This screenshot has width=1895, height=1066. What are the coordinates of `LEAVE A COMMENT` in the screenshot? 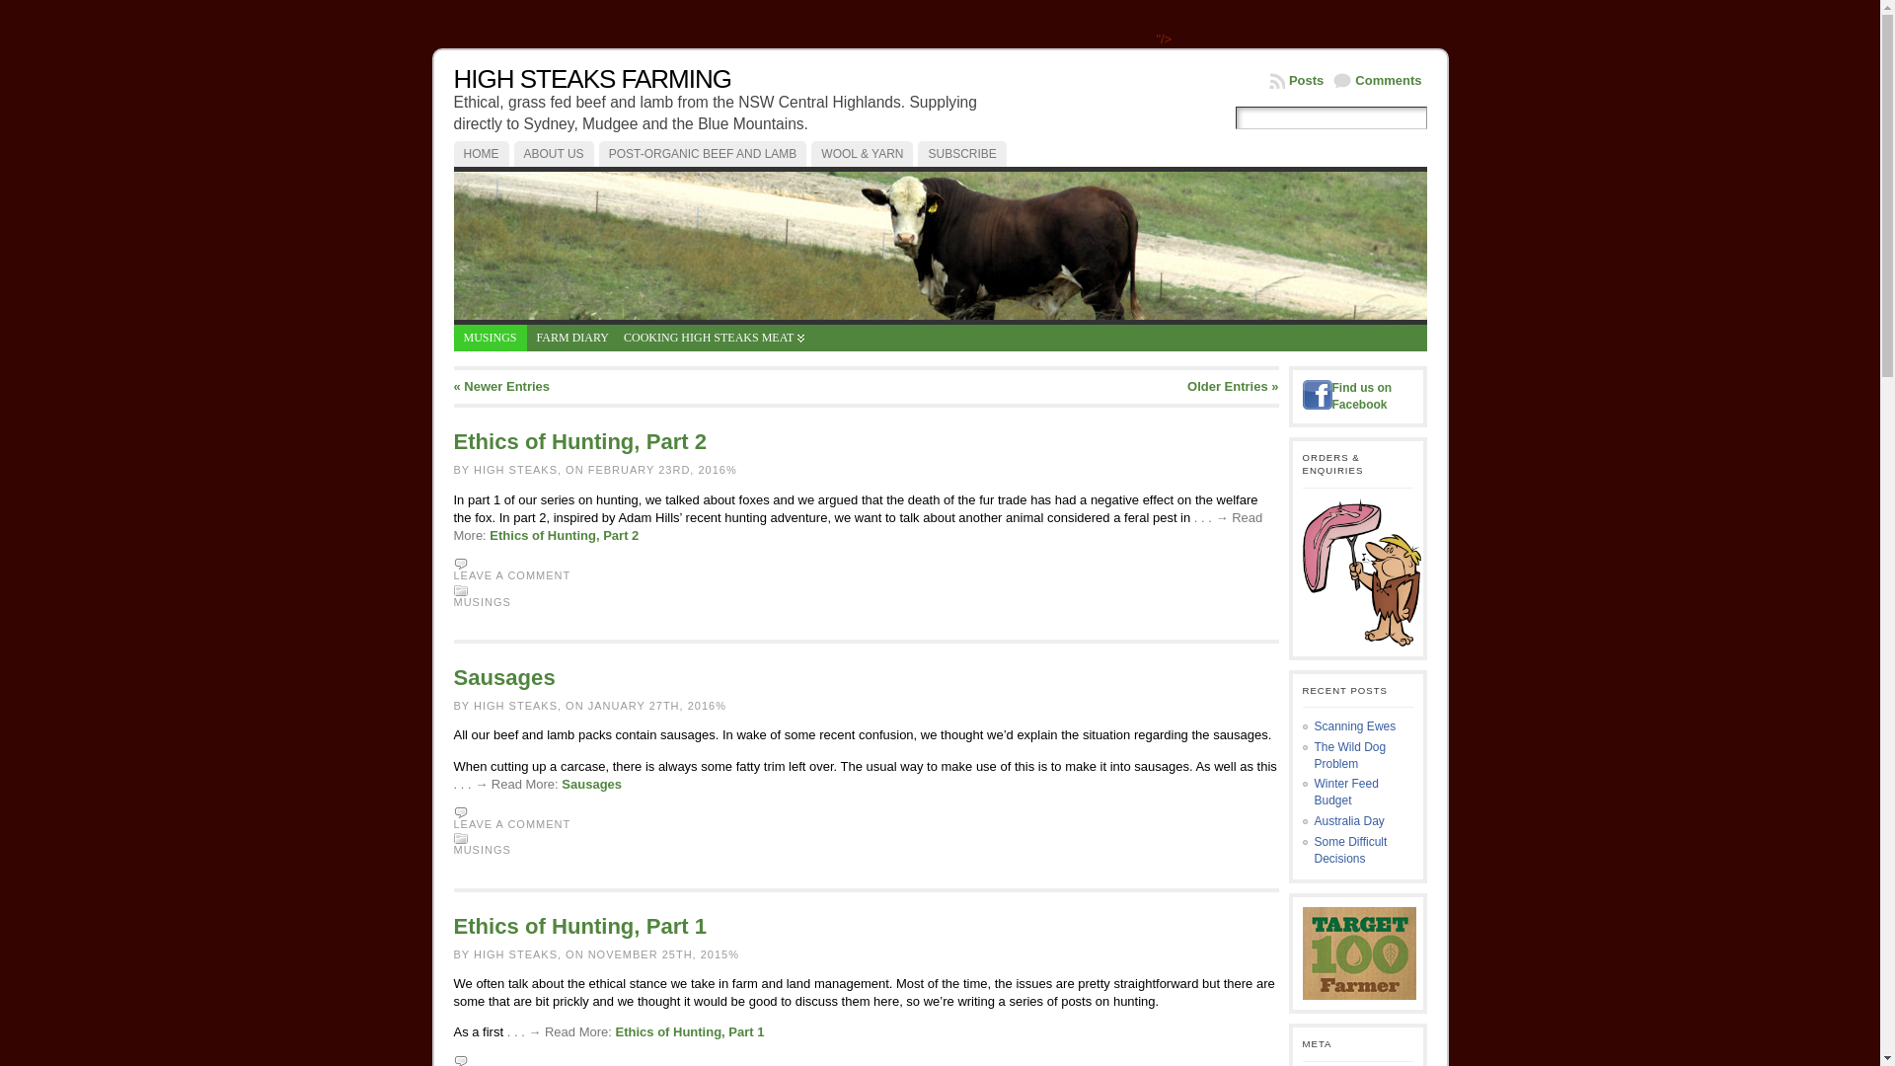 It's located at (513, 575).